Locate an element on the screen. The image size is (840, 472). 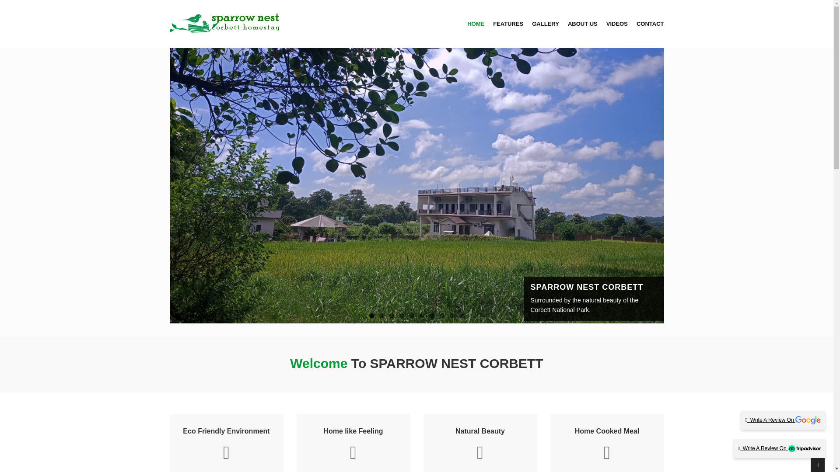
2 is located at coordinates (381, 316).